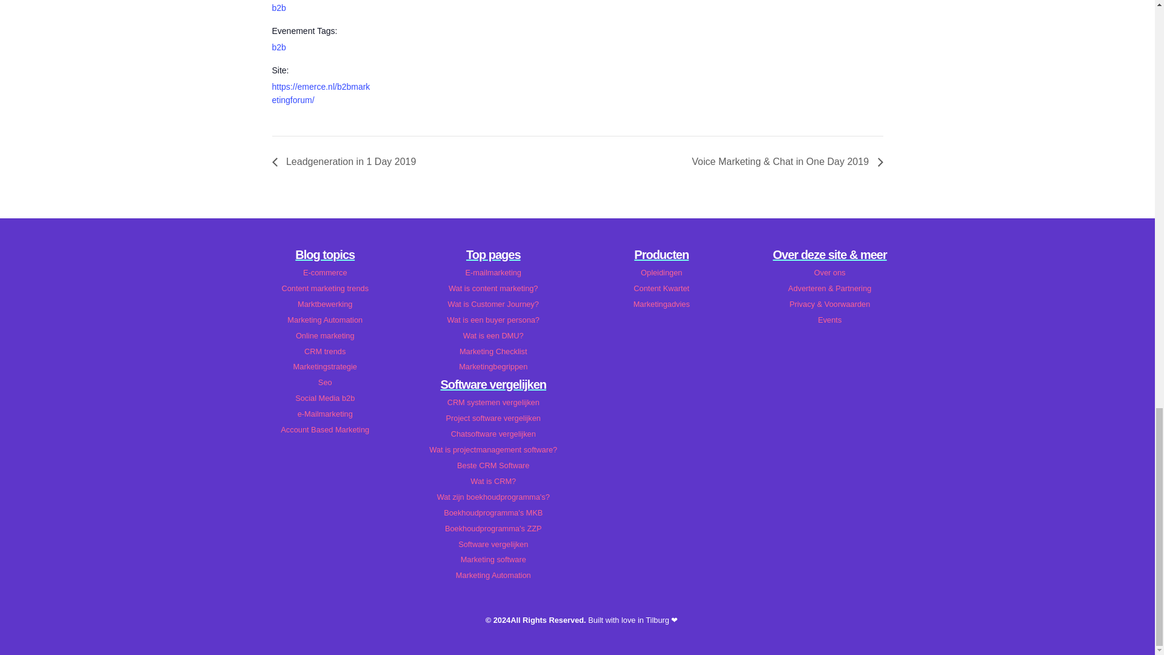 The height and width of the screenshot is (655, 1164). Describe the element at coordinates (325, 429) in the screenshot. I see `Account Based Marketing` at that location.